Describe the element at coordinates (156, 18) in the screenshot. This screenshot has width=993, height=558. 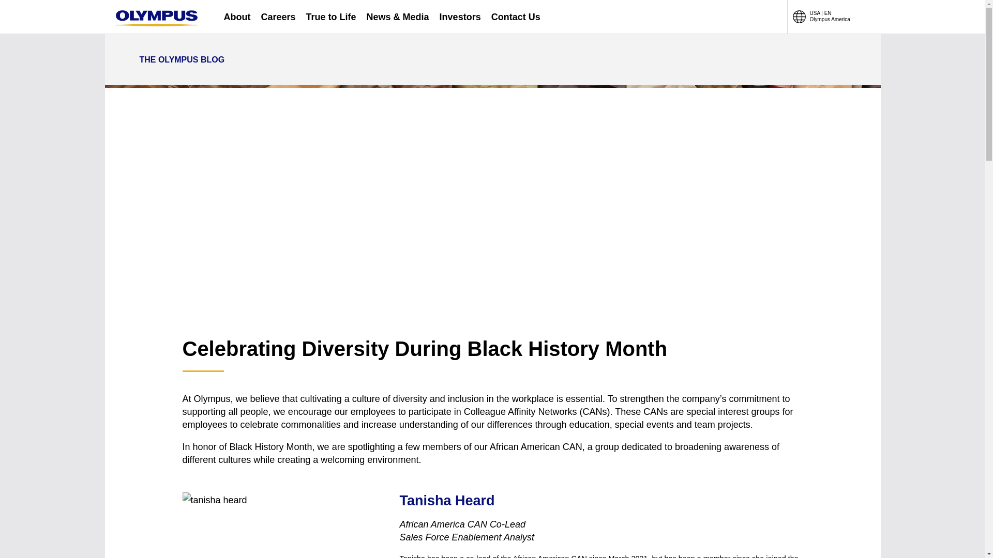
I see `Home` at that location.